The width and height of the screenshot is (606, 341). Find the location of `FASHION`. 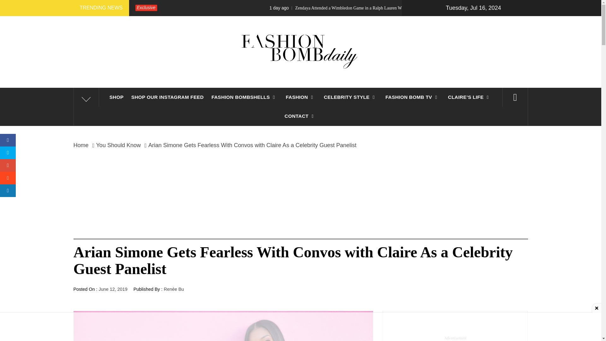

FASHION is located at coordinates (300, 97).